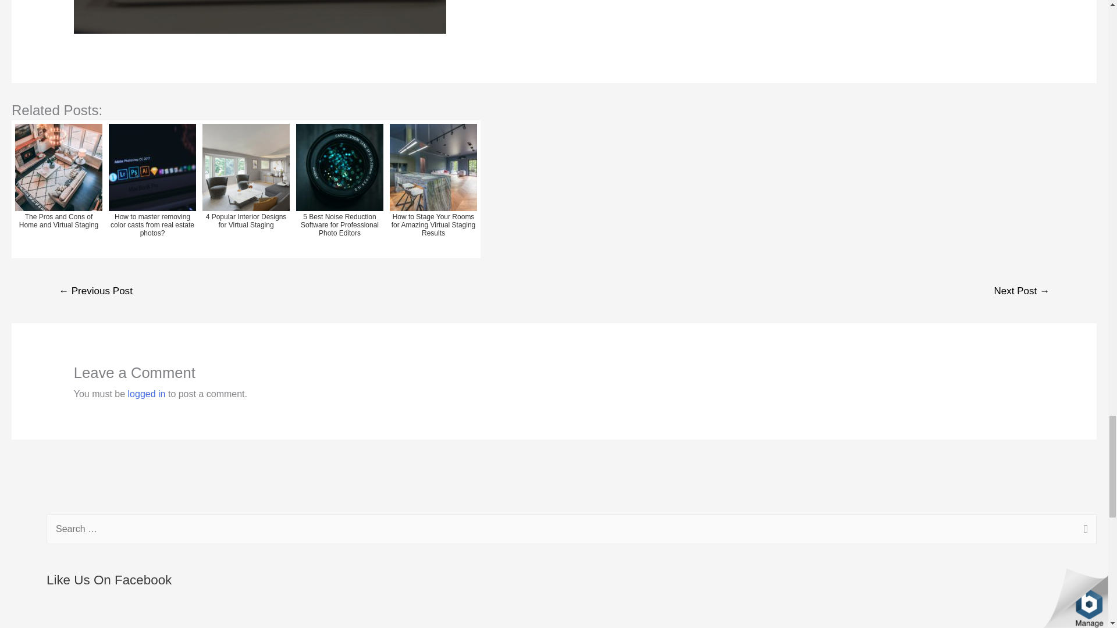  I want to click on logged in, so click(147, 393).